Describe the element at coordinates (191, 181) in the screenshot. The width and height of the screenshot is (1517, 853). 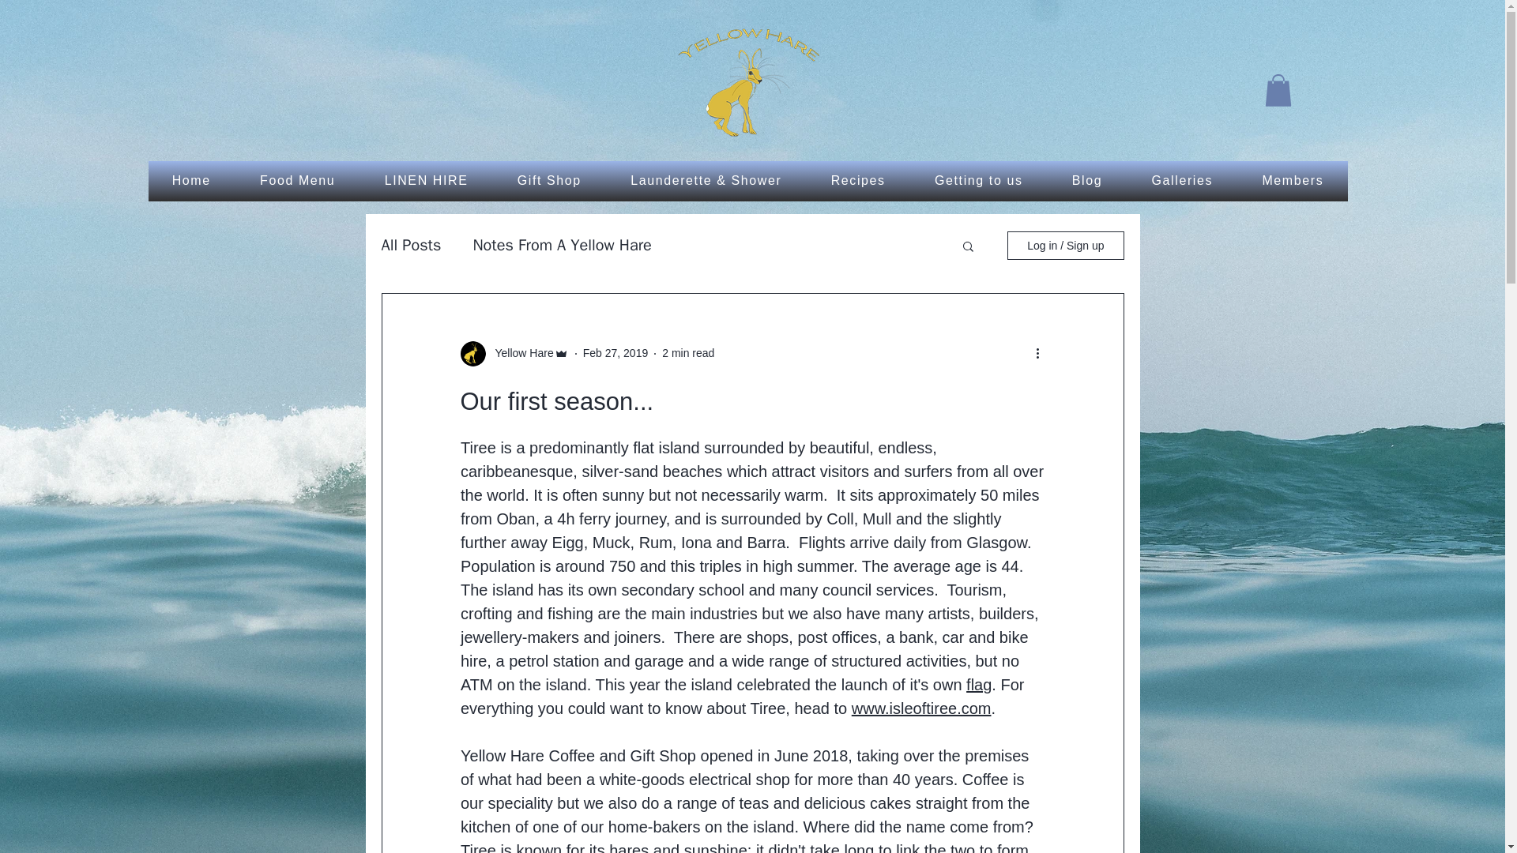
I see `Home` at that location.